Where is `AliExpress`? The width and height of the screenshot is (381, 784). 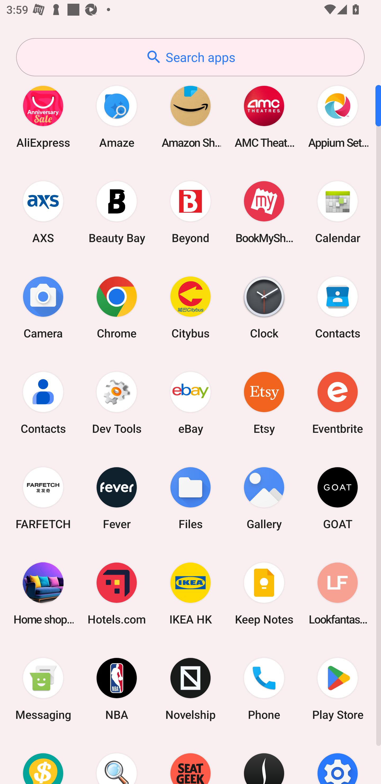
AliExpress is located at coordinates (43, 117).